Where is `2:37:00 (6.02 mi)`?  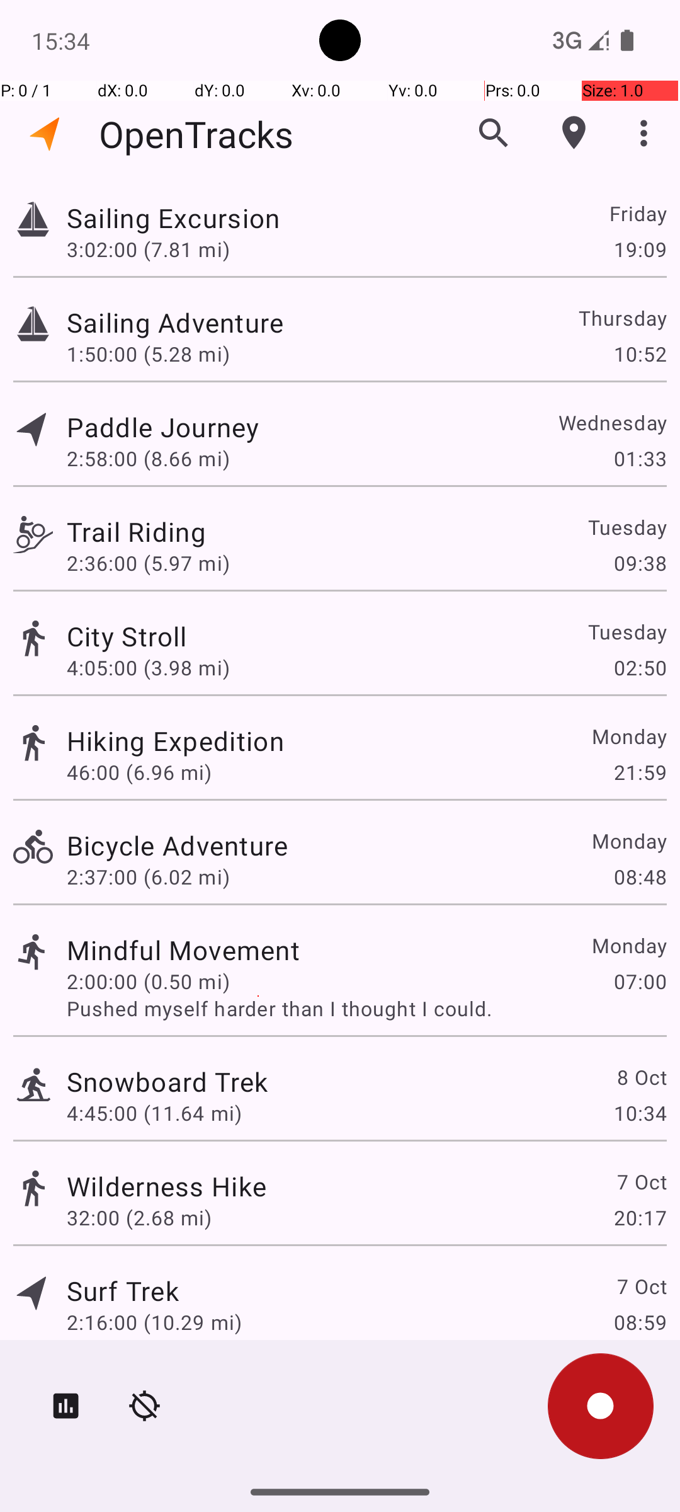 2:37:00 (6.02 mi) is located at coordinates (149, 877).